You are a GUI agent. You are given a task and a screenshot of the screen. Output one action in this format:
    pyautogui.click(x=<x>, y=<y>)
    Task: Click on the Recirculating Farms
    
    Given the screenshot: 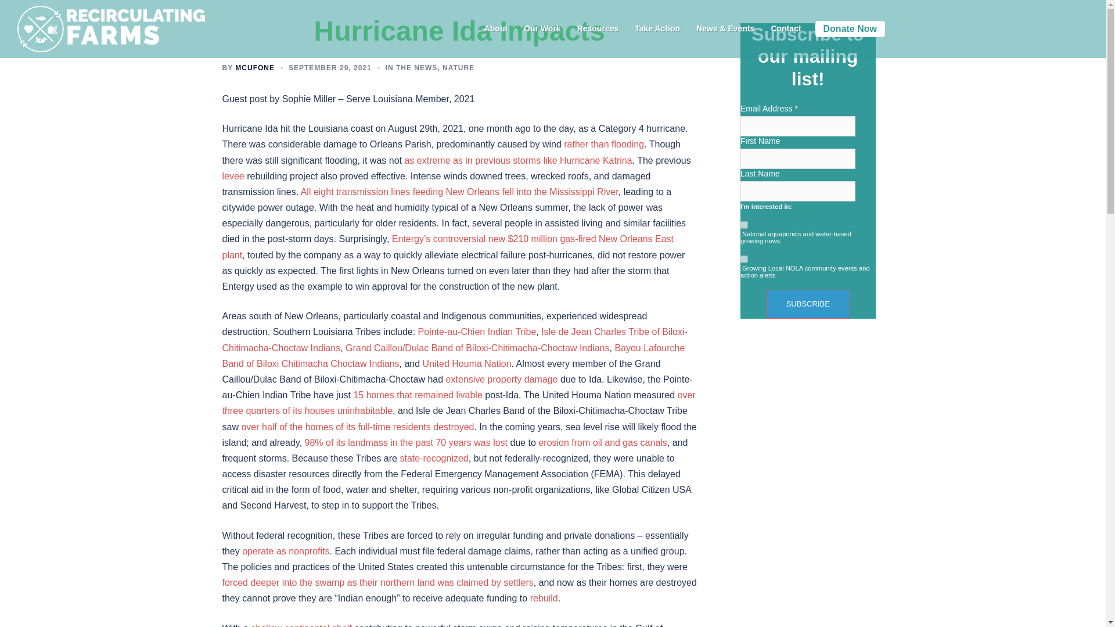 What is the action you would take?
    pyautogui.click(x=107, y=28)
    